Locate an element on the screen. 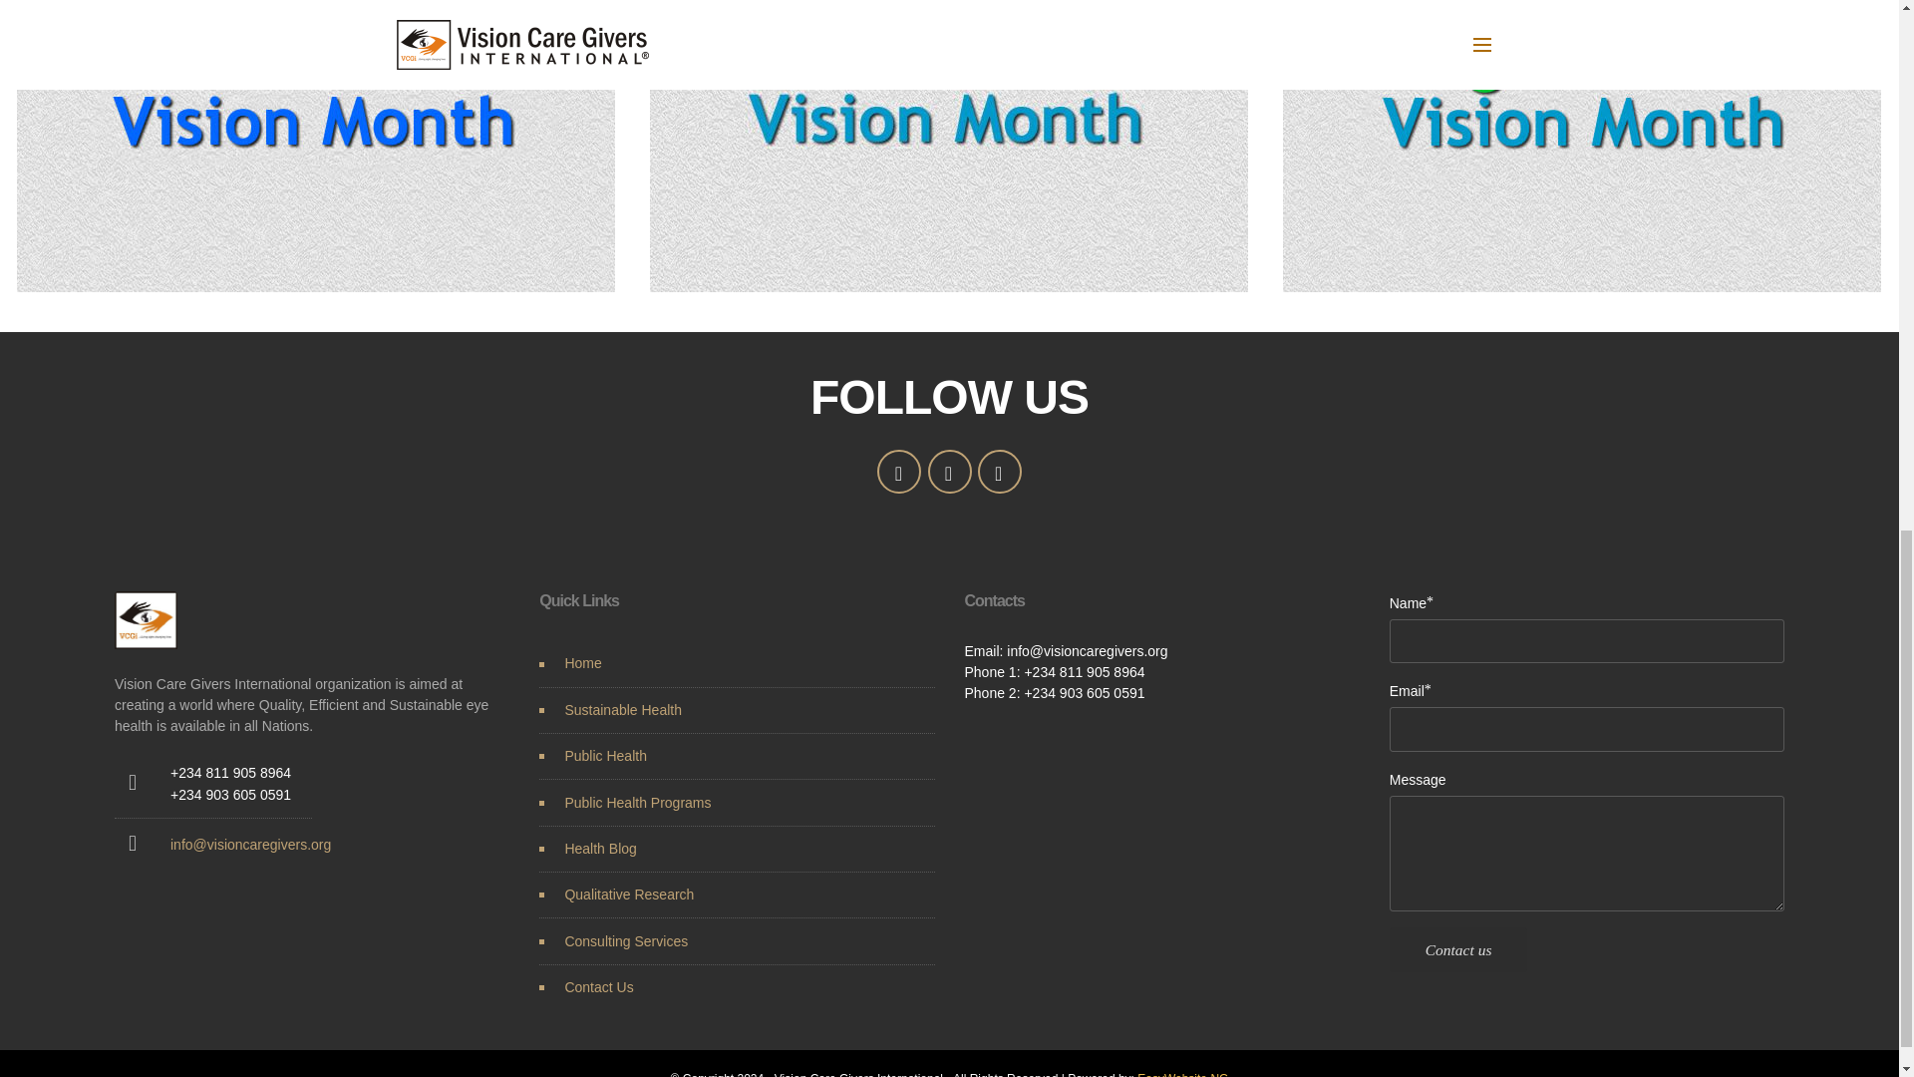 The width and height of the screenshot is (1914, 1077). Twitter is located at coordinates (898, 471).